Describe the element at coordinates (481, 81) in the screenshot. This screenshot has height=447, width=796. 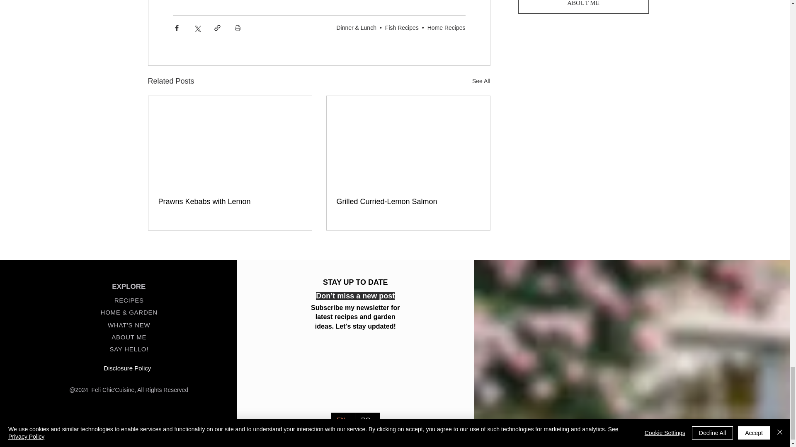
I see `See All` at that location.